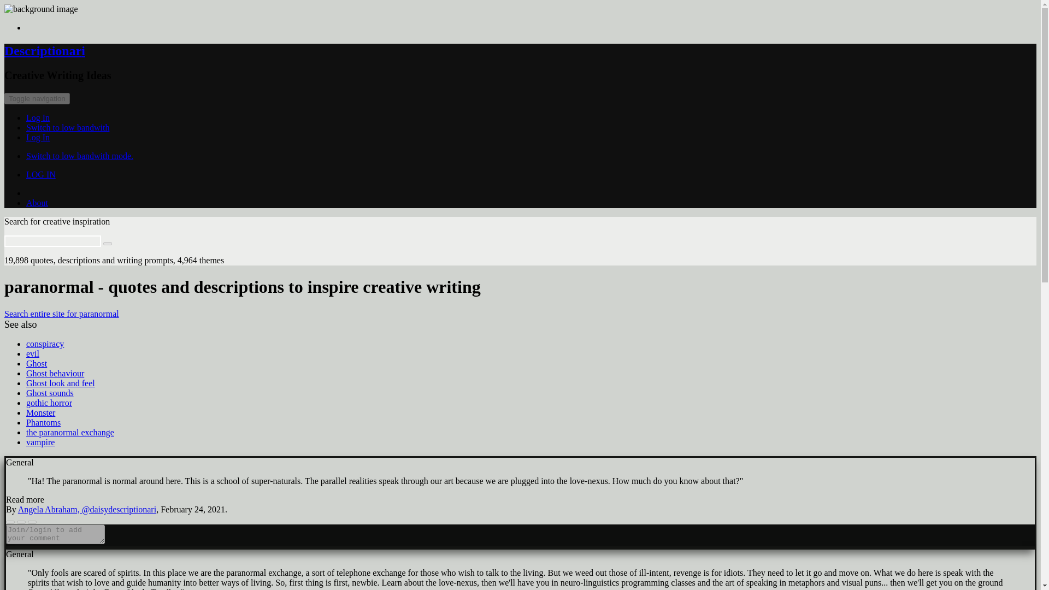 The width and height of the screenshot is (1049, 590). Describe the element at coordinates (33, 353) in the screenshot. I see `evil` at that location.